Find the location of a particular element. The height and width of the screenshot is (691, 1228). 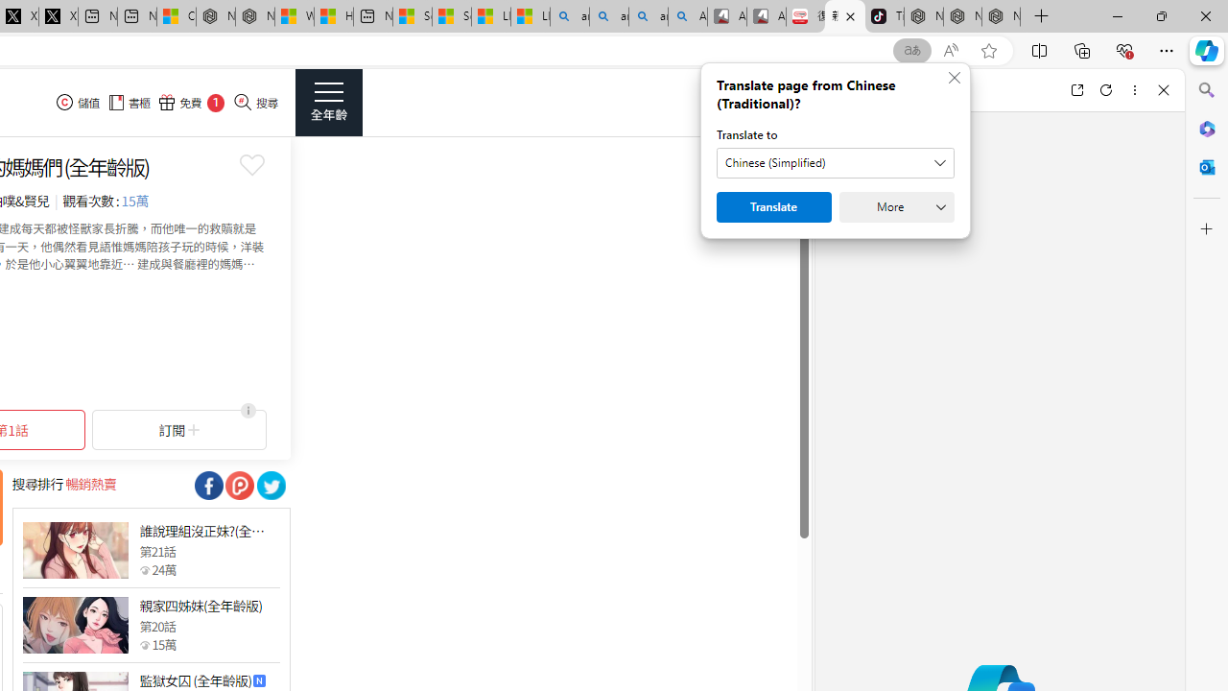

More options is located at coordinates (1134, 90).